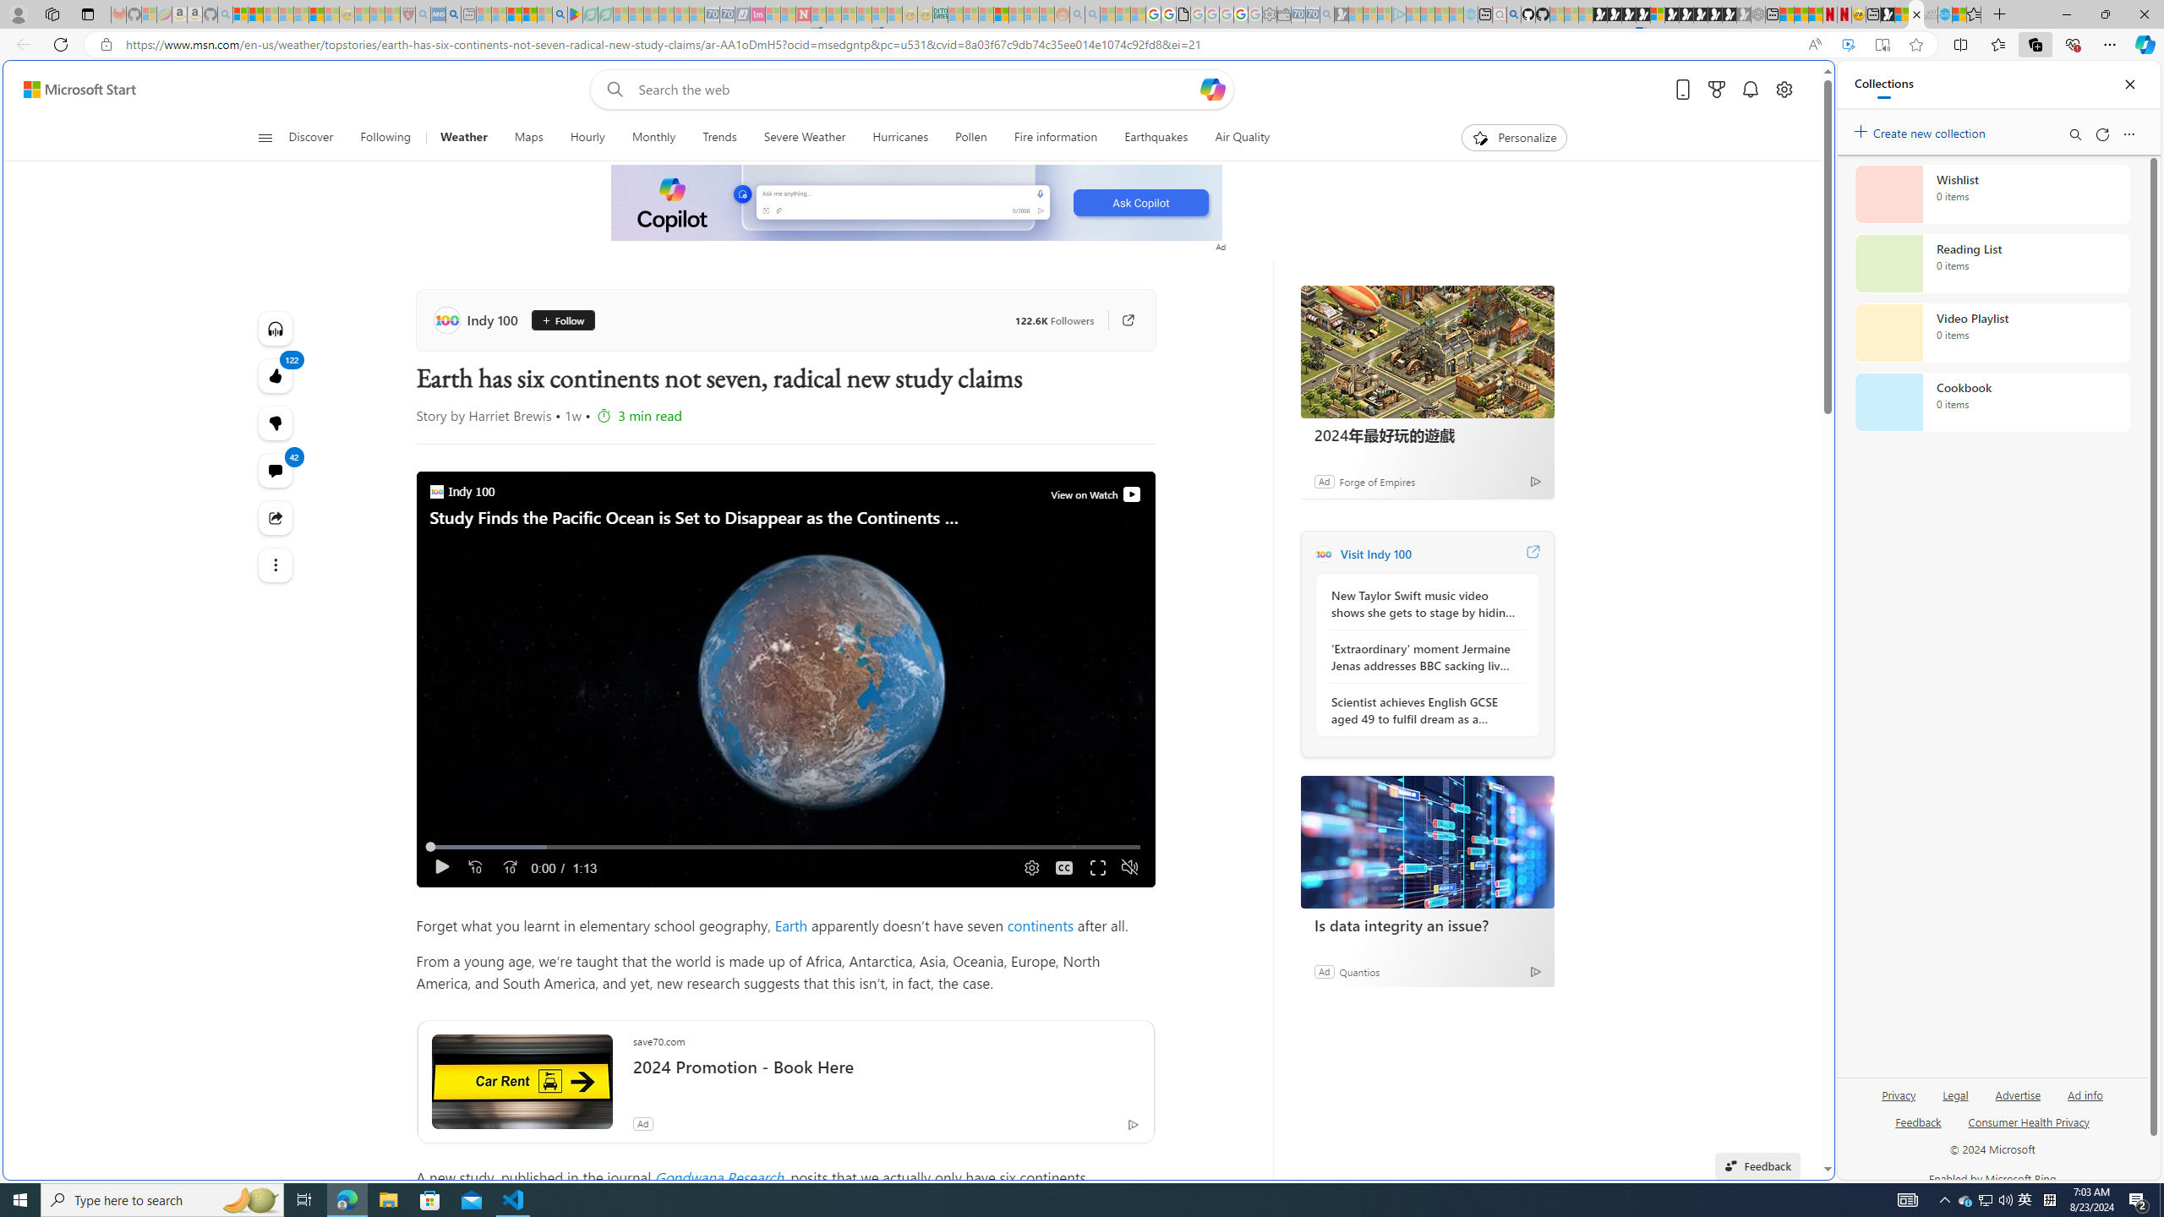 This screenshot has height=1217, width=2164. Describe the element at coordinates (886, 1061) in the screenshot. I see `save70.com 2024 Promotion - Book Here` at that location.